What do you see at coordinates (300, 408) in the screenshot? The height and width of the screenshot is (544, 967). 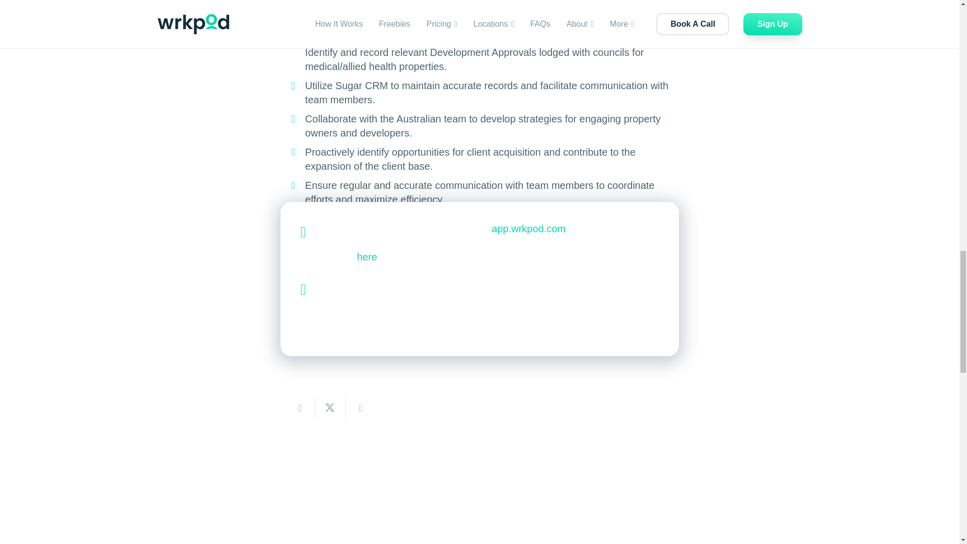 I see `Share this` at bounding box center [300, 408].